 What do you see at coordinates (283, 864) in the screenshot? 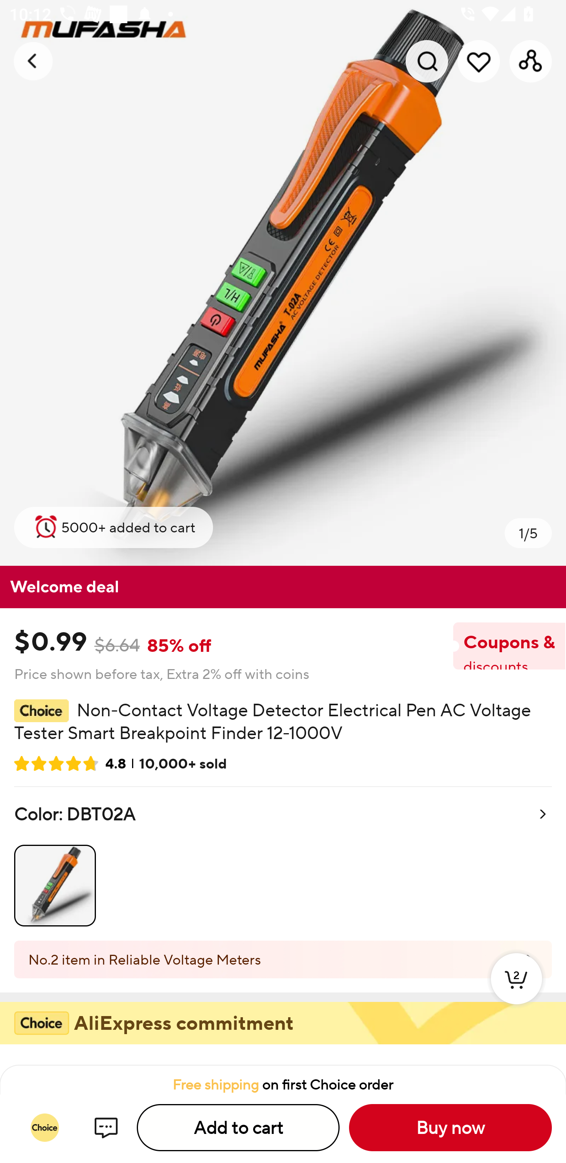
I see `Color: DBT02A ` at bounding box center [283, 864].